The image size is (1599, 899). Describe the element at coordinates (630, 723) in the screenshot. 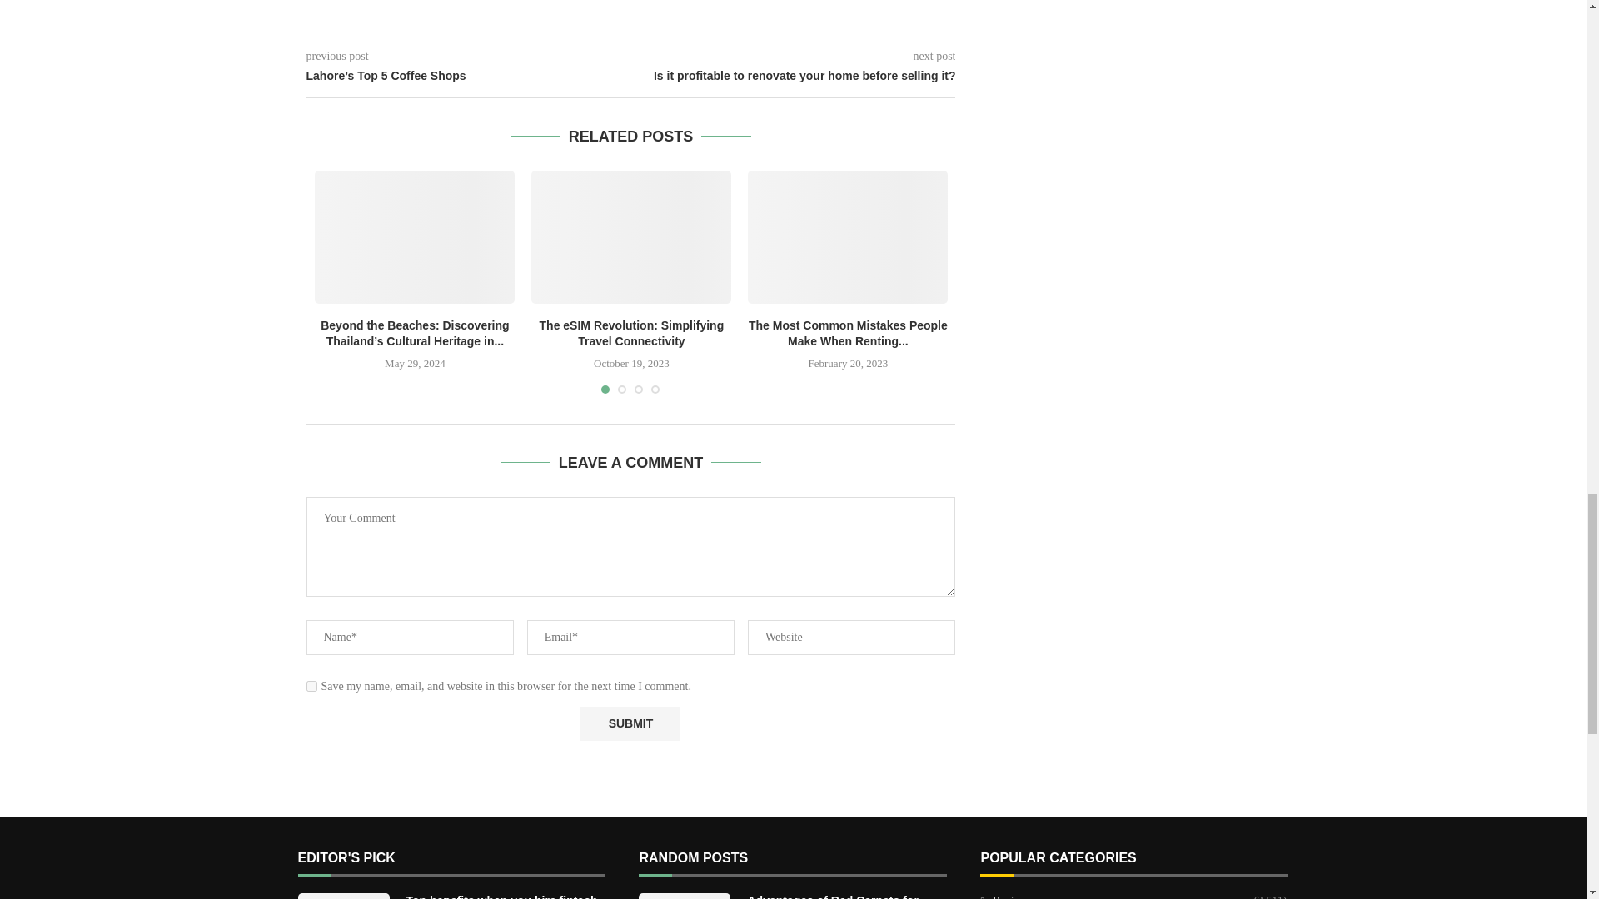

I see `Submit` at that location.